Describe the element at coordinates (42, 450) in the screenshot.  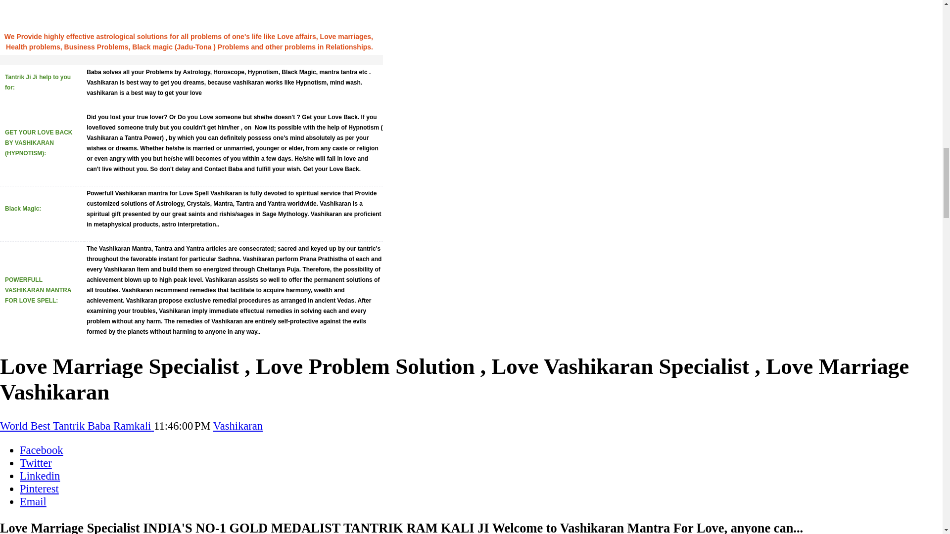
I see `Share on Facebook!` at that location.